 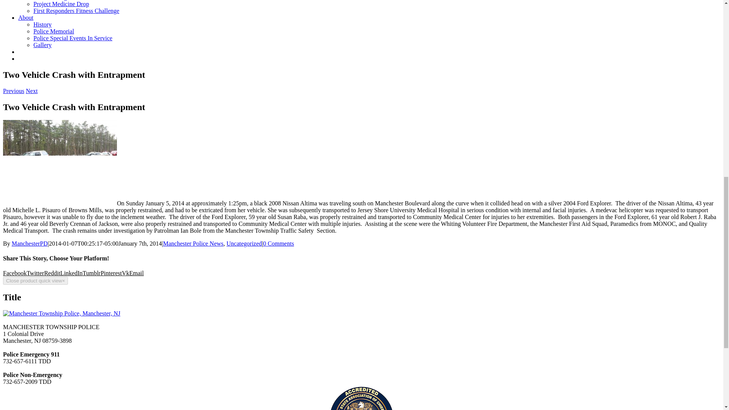 What do you see at coordinates (52, 273) in the screenshot?
I see `Reddit` at bounding box center [52, 273].